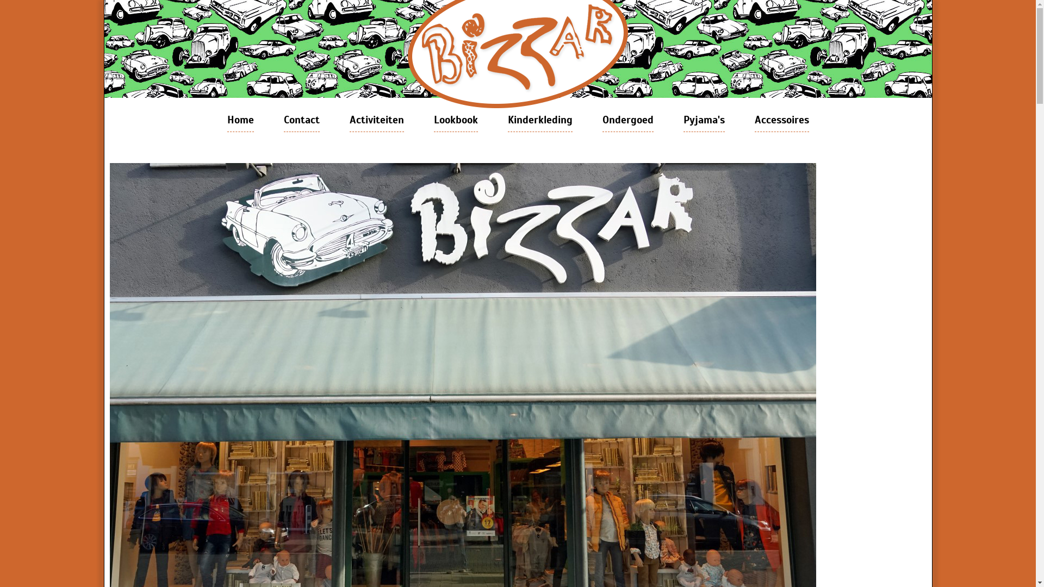  What do you see at coordinates (456, 121) in the screenshot?
I see `Lookbook` at bounding box center [456, 121].